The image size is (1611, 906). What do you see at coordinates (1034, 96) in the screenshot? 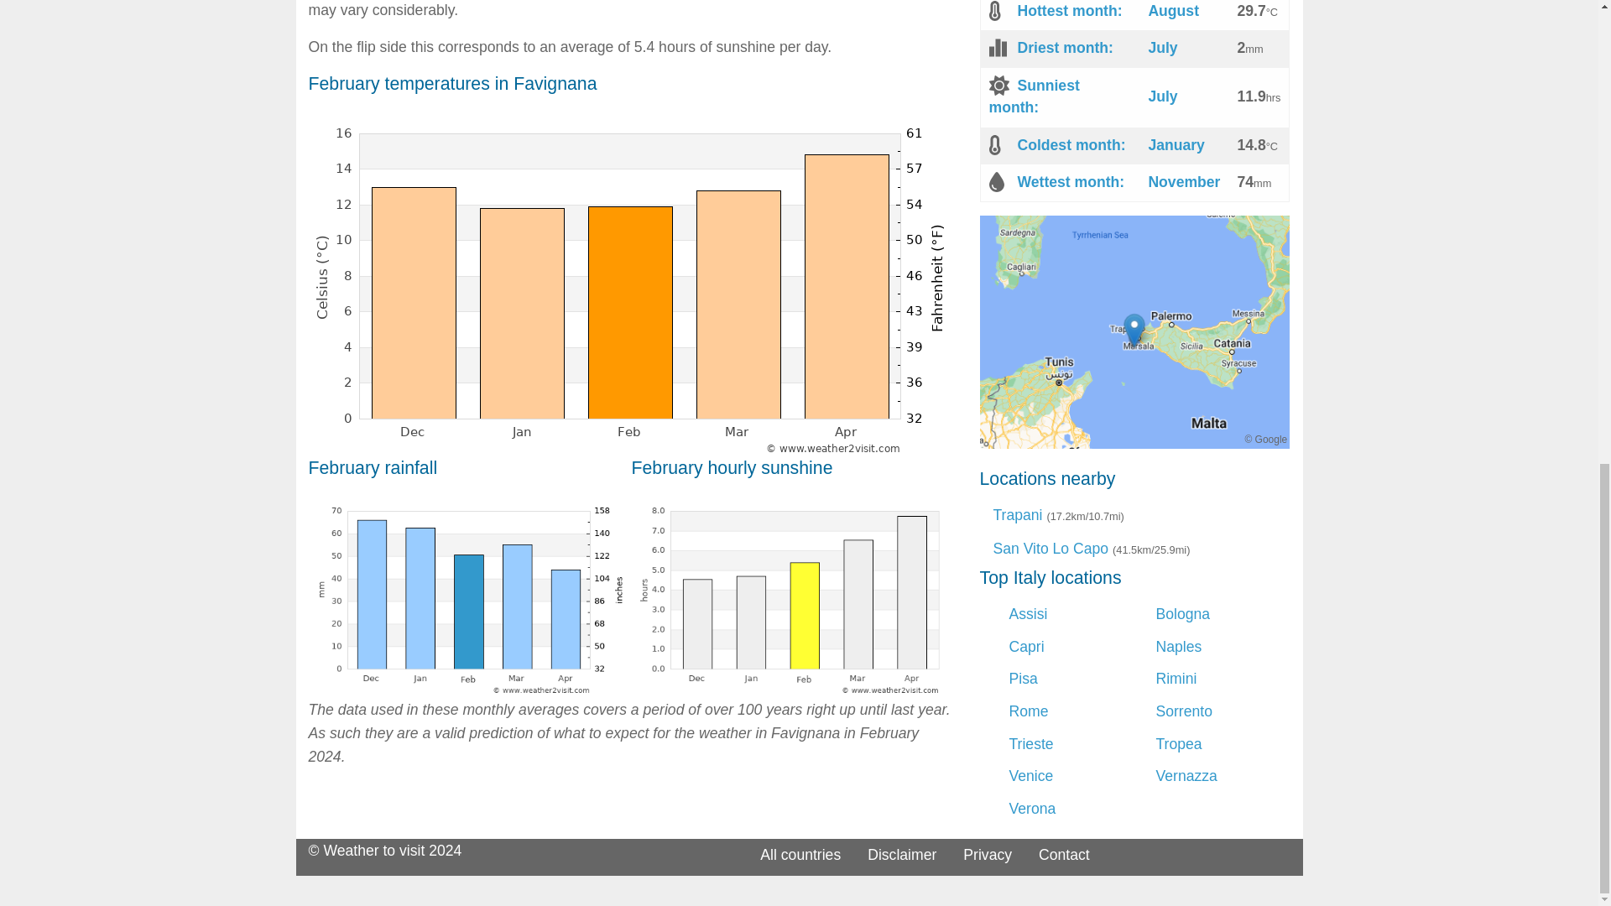
I see `Sunniest month:` at bounding box center [1034, 96].